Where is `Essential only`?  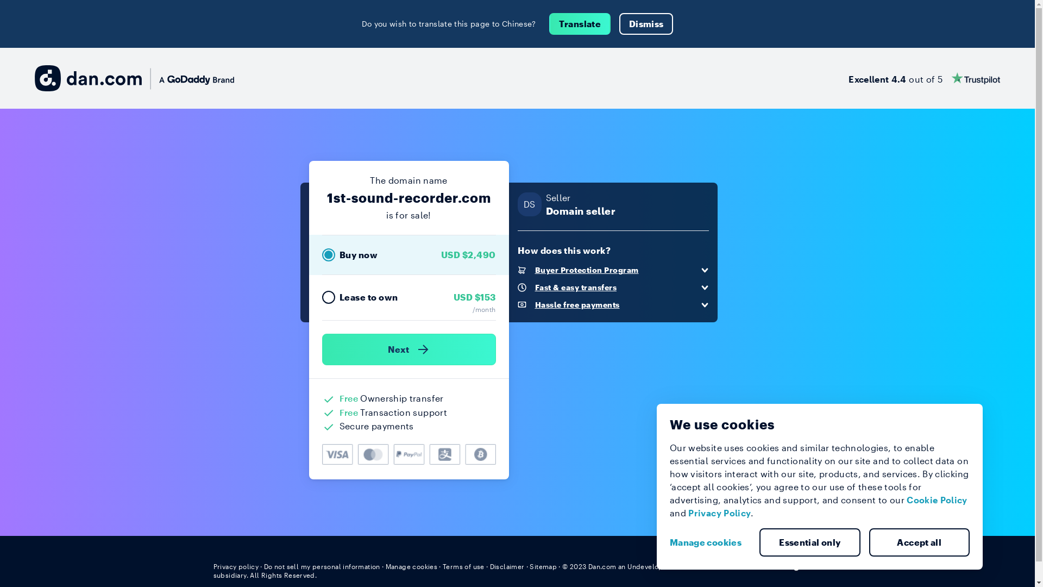
Essential only is located at coordinates (810, 542).